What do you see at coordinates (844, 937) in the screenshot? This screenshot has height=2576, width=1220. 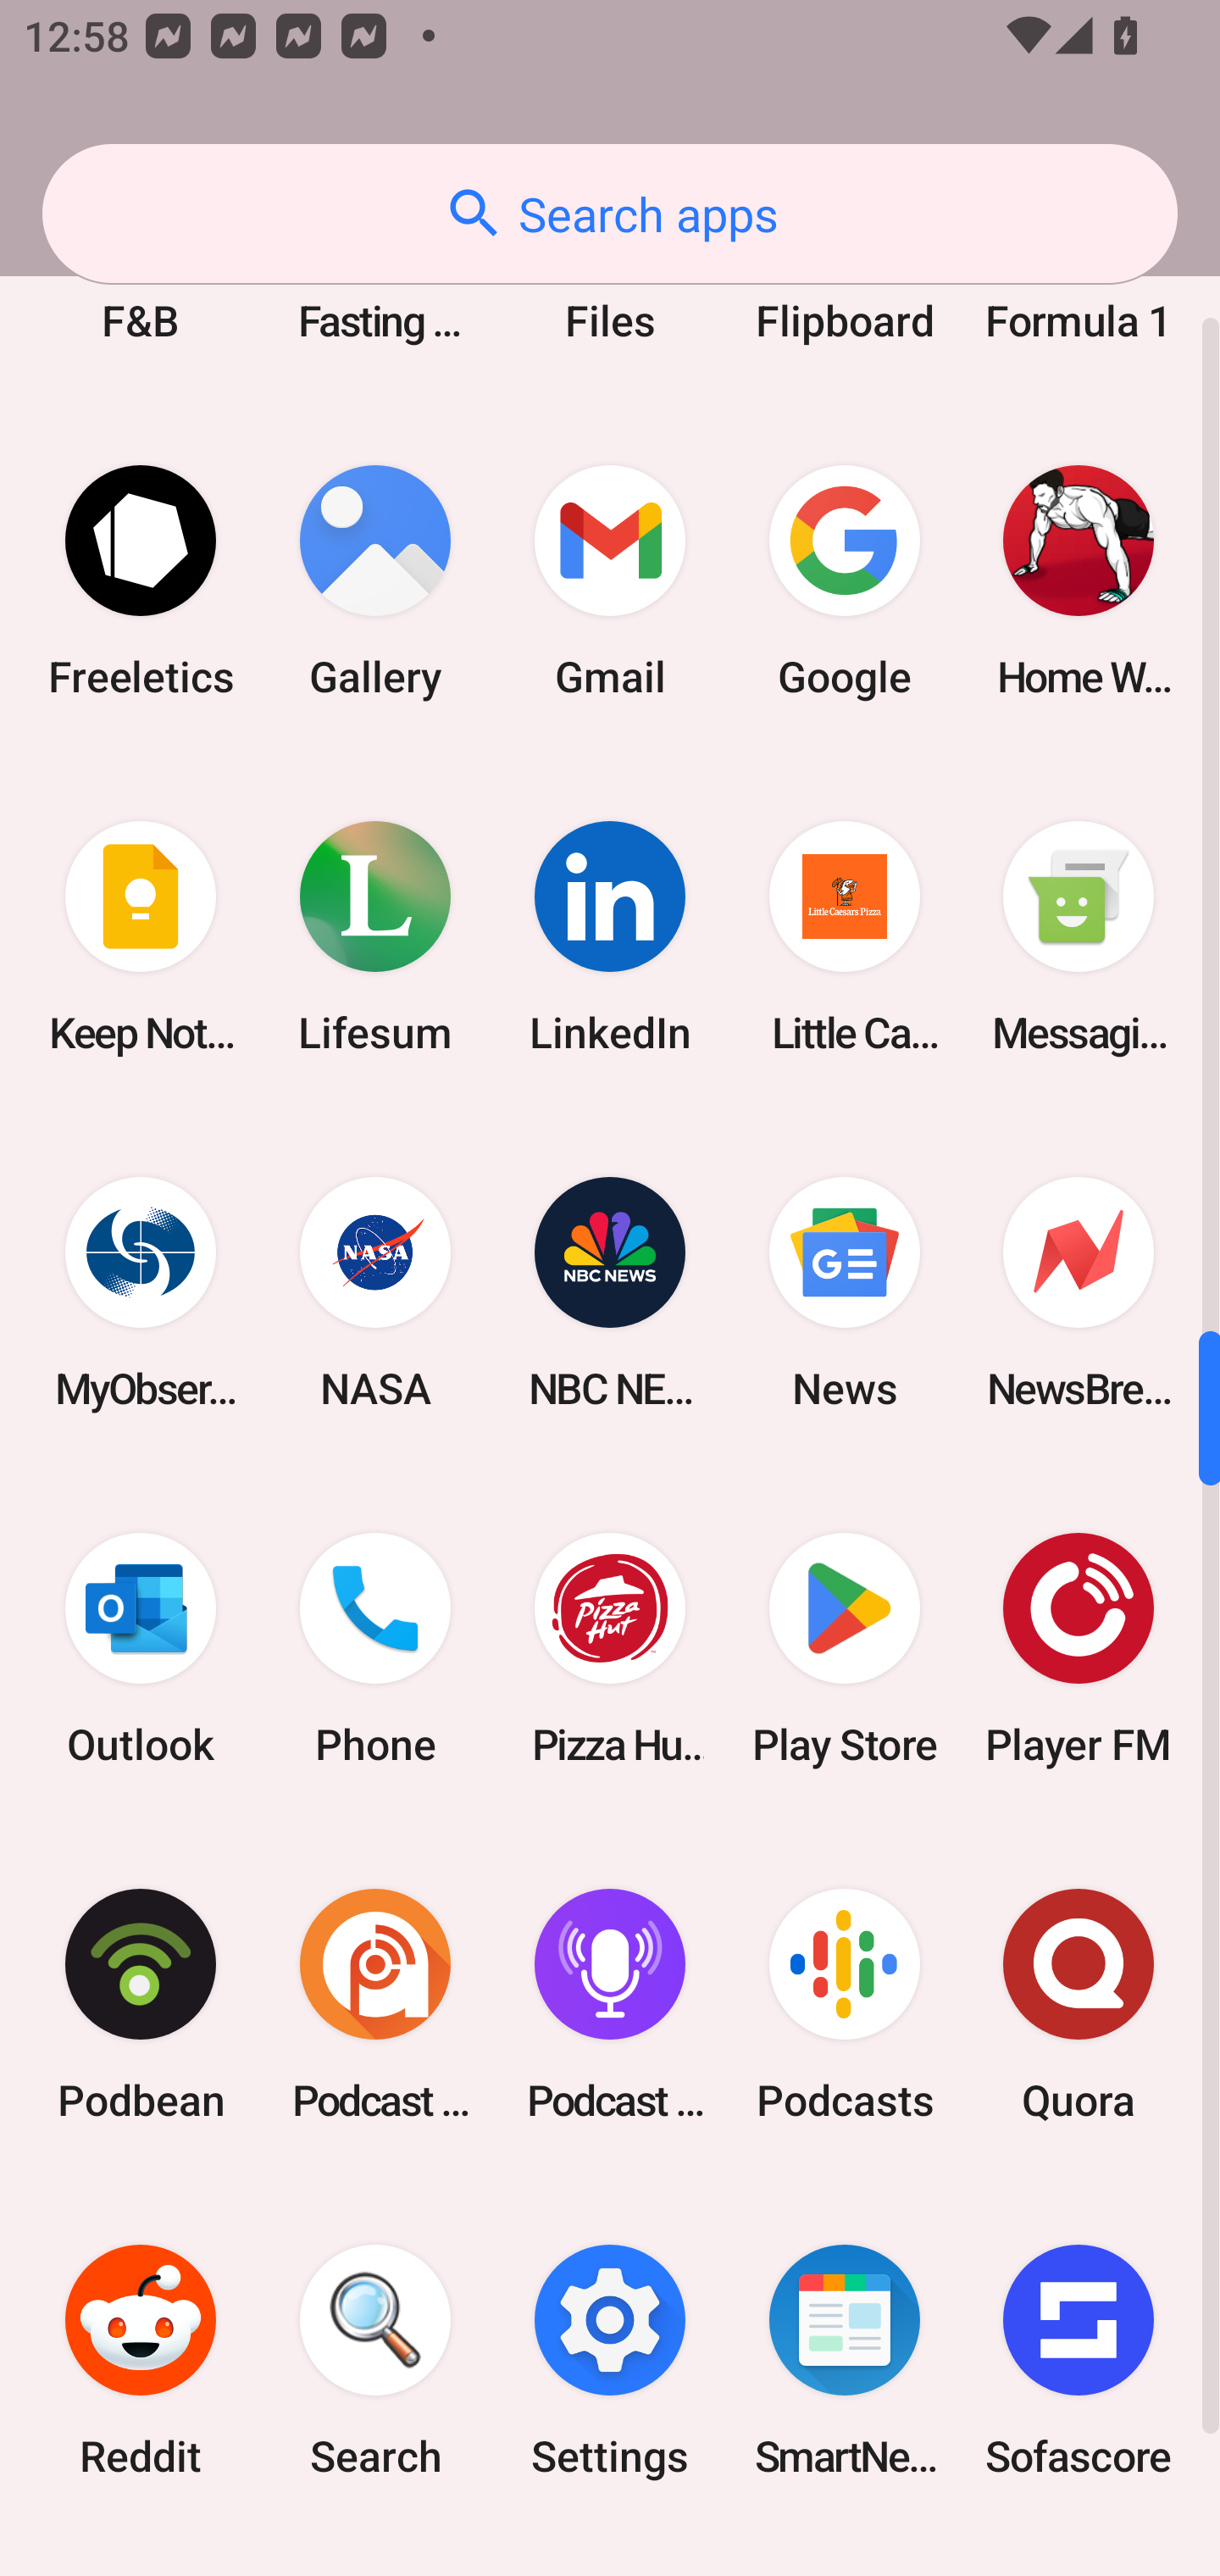 I see `Little Caesars Pizza` at bounding box center [844, 937].